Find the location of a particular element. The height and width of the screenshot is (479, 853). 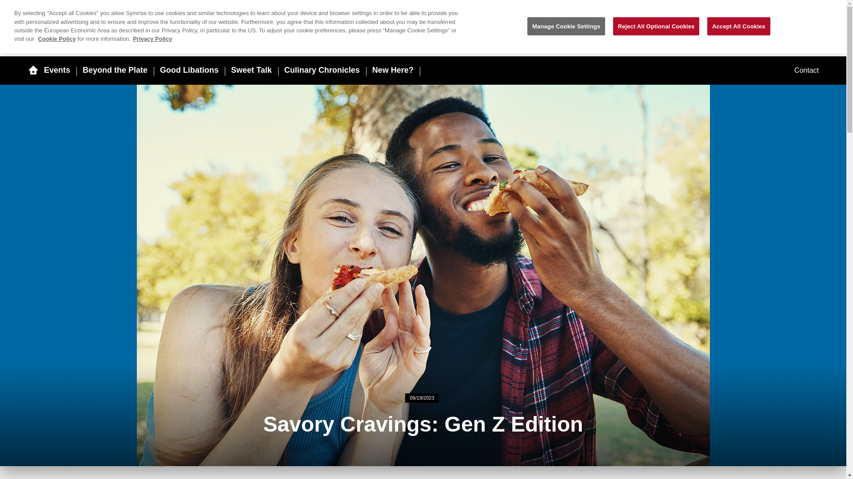

Home is located at coordinates (89, 23).